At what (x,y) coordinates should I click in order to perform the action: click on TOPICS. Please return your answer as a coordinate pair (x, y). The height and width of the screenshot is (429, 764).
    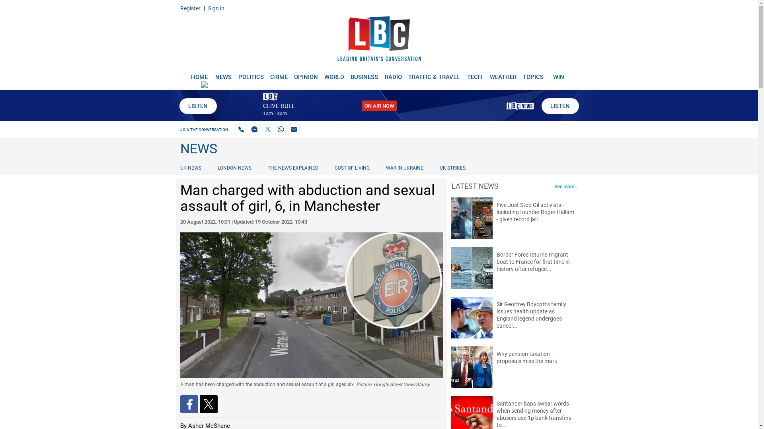
    Looking at the image, I should click on (533, 74).